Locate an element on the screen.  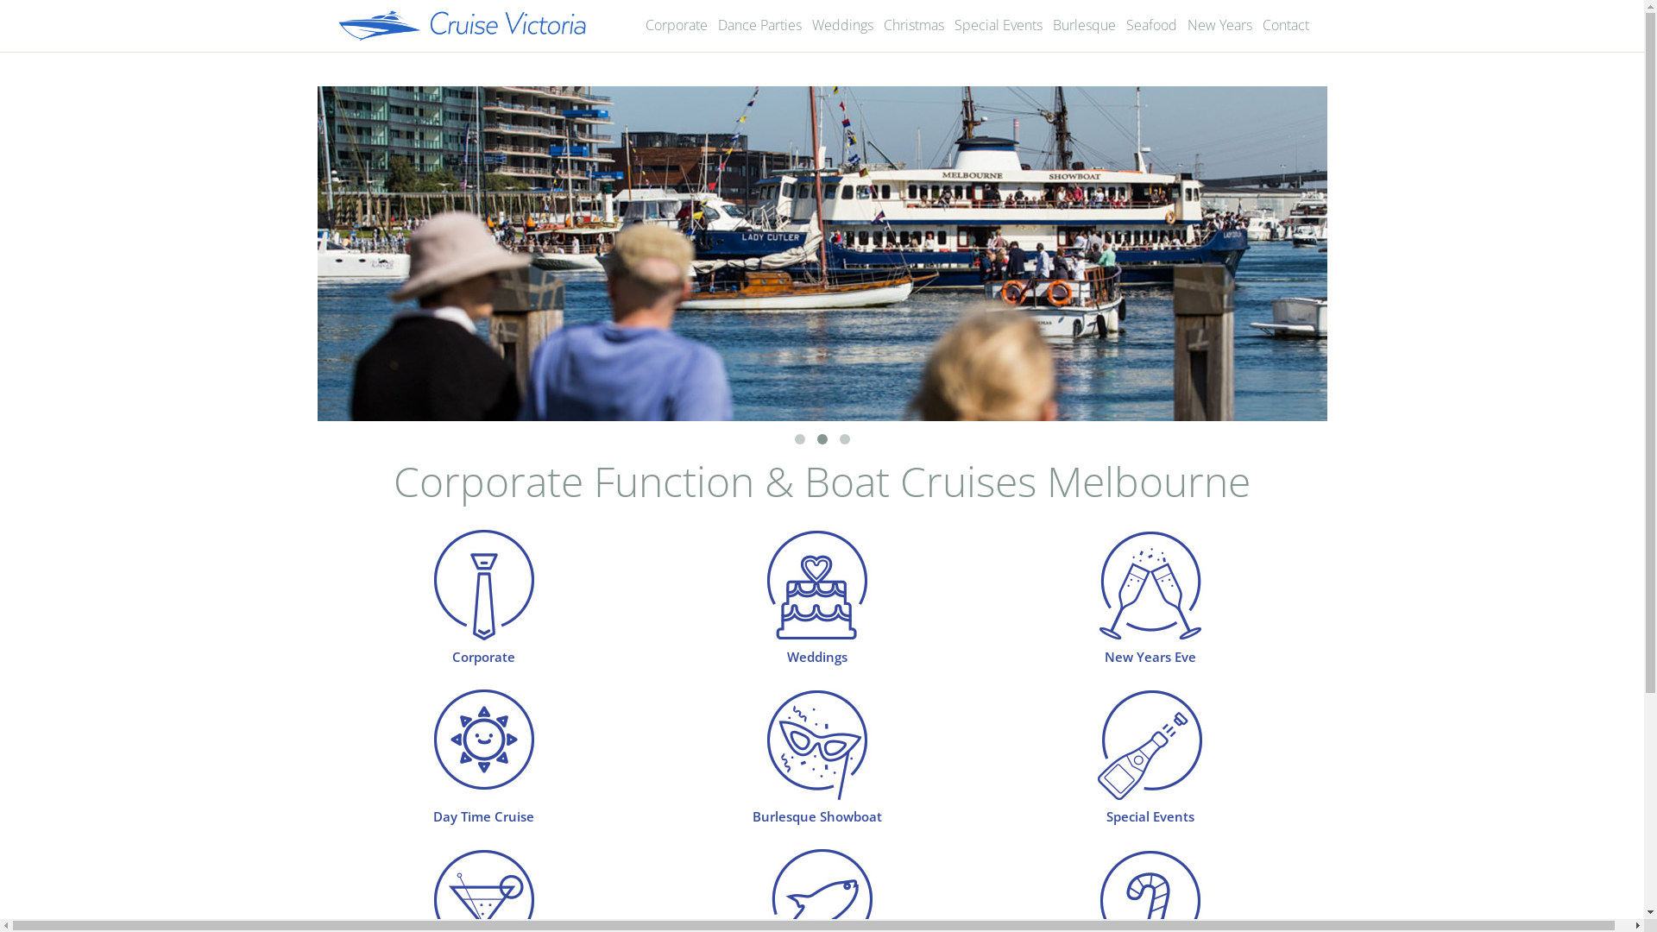
Burlesque is located at coordinates (1084, 25).